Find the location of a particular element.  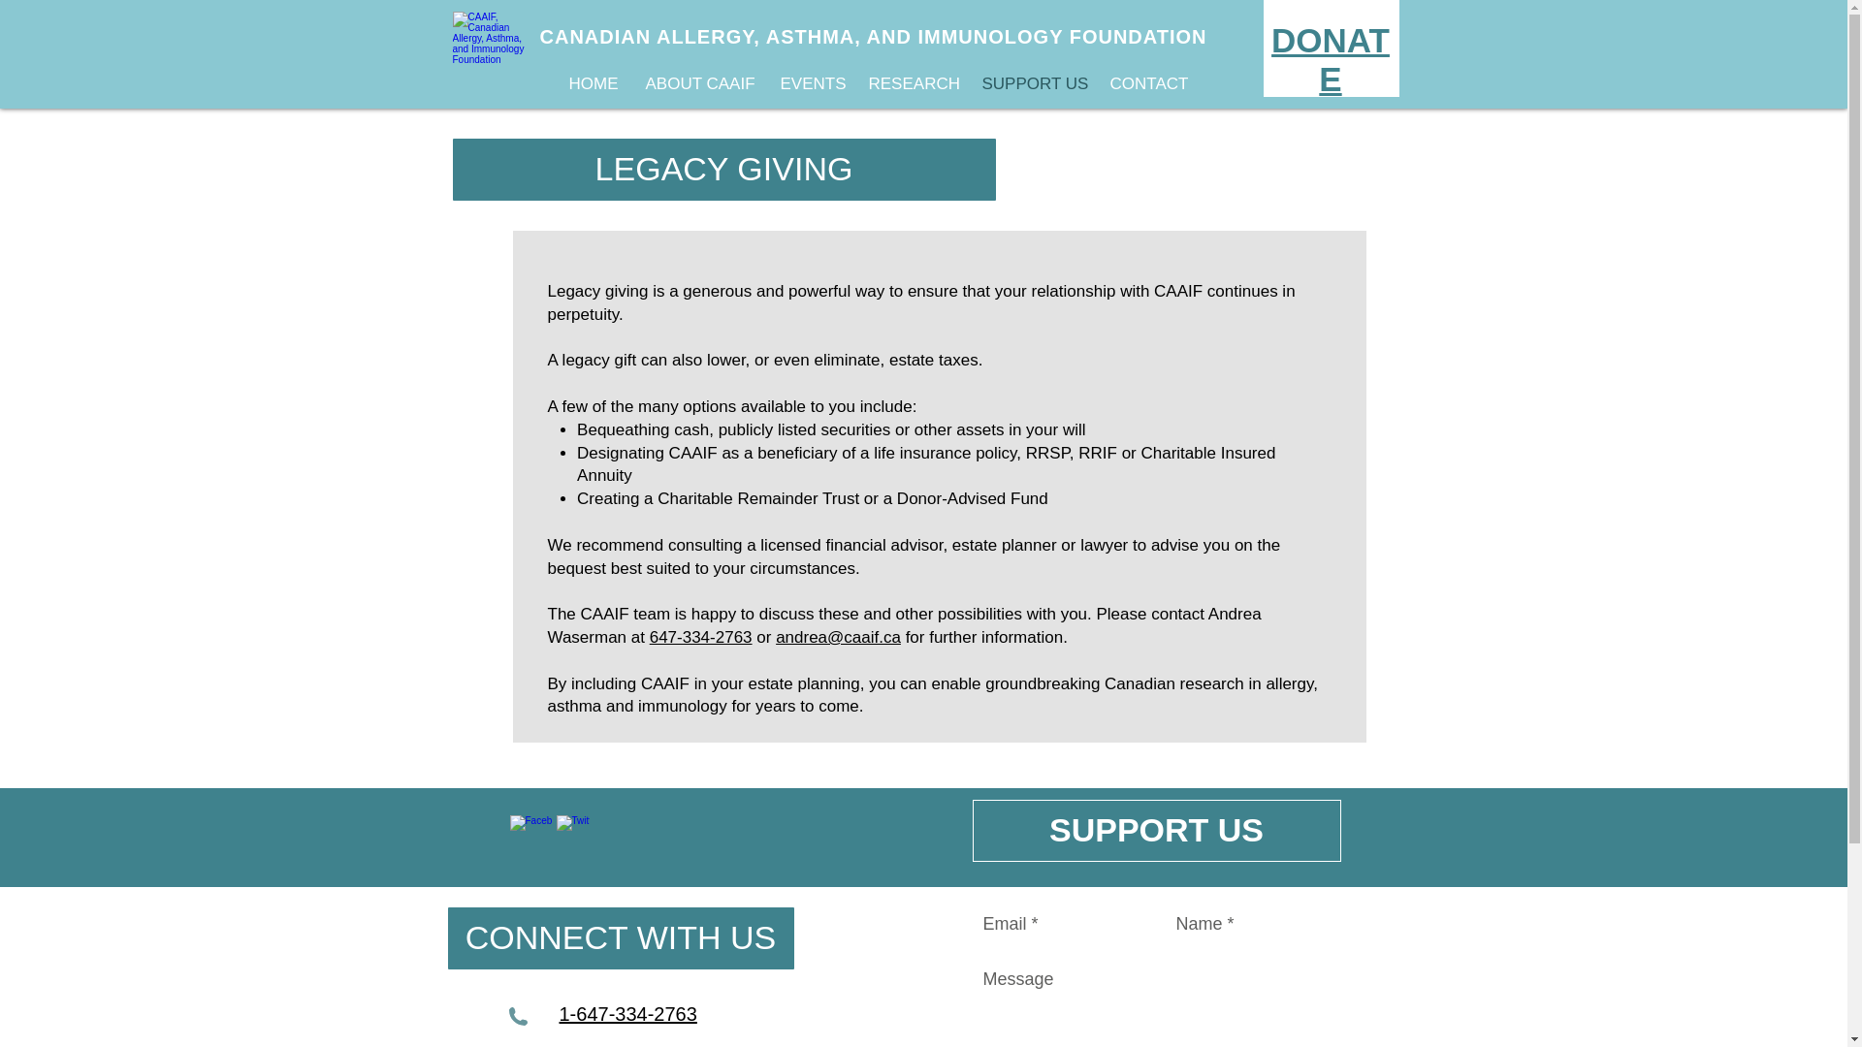

EVENTS is located at coordinates (810, 83).